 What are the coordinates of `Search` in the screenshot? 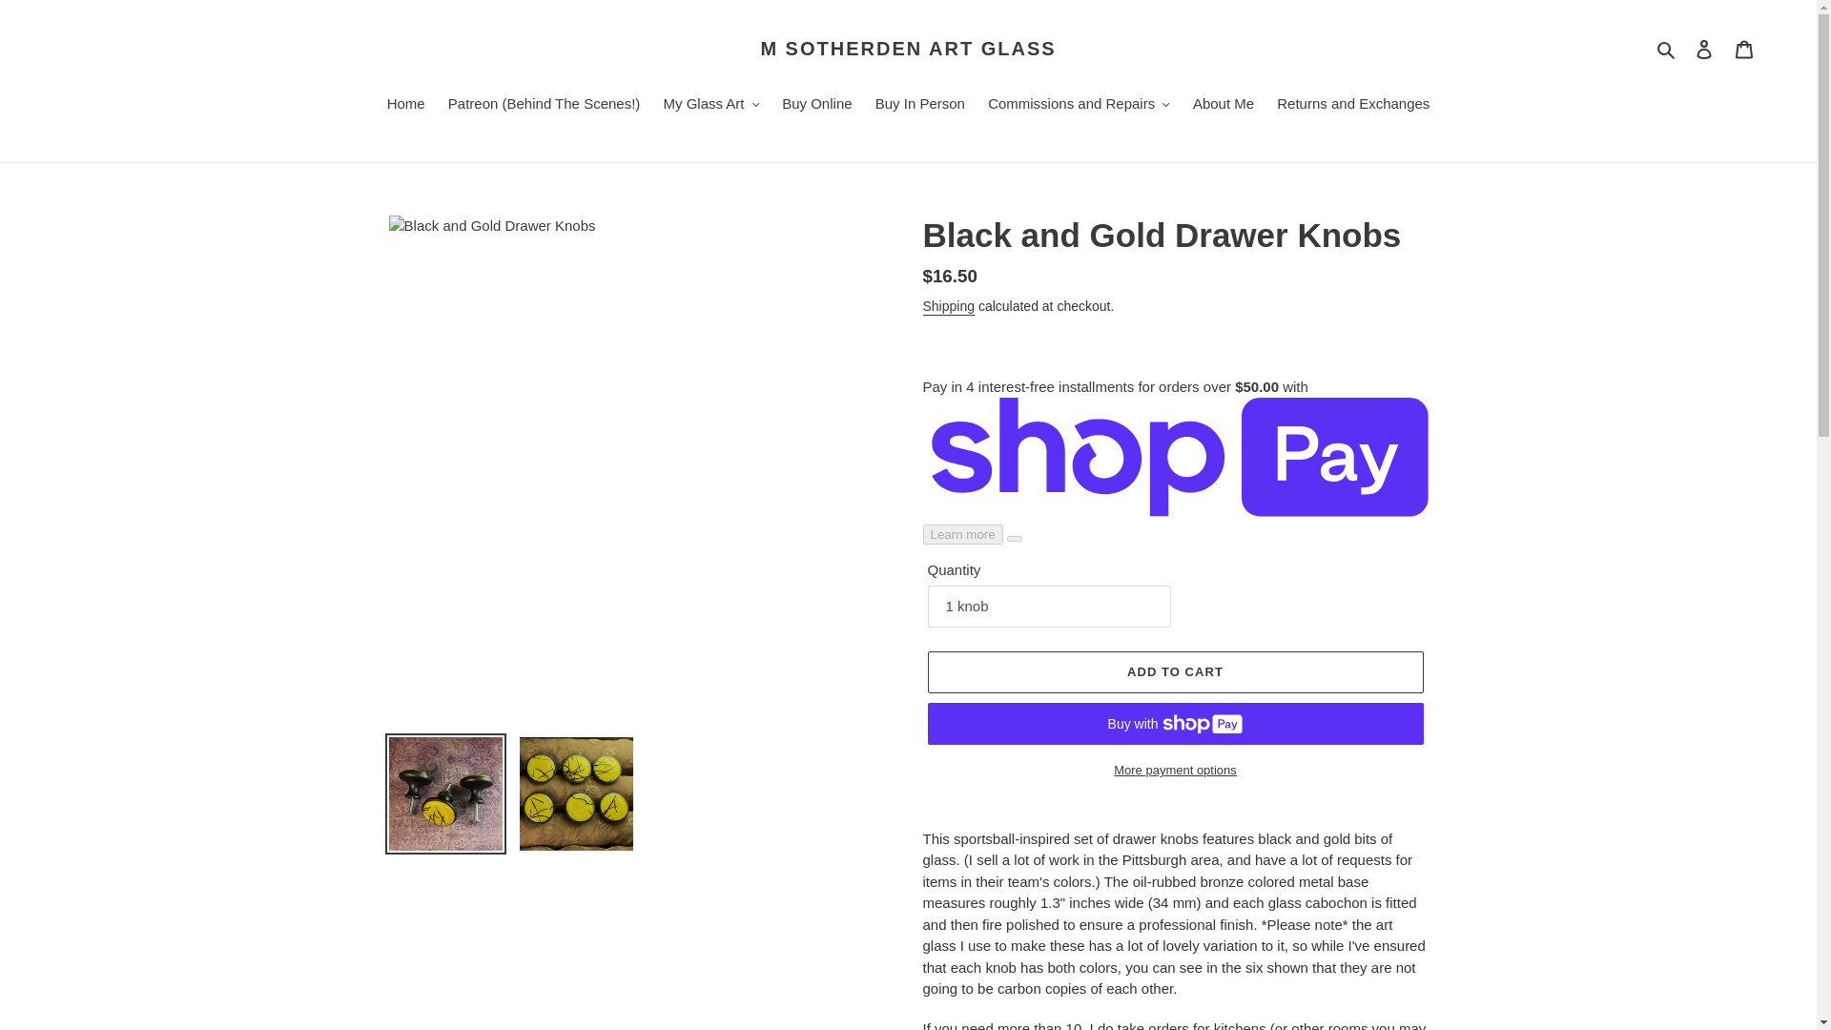 It's located at (1667, 48).